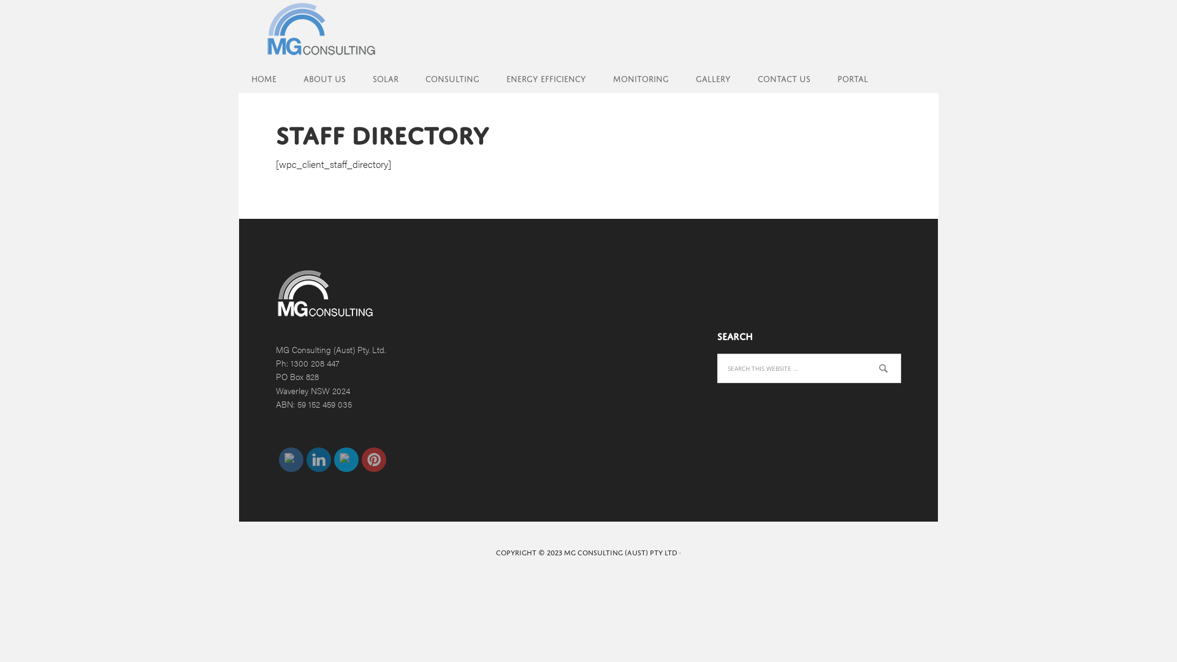  What do you see at coordinates (901, 353) in the screenshot?
I see `Search` at bounding box center [901, 353].